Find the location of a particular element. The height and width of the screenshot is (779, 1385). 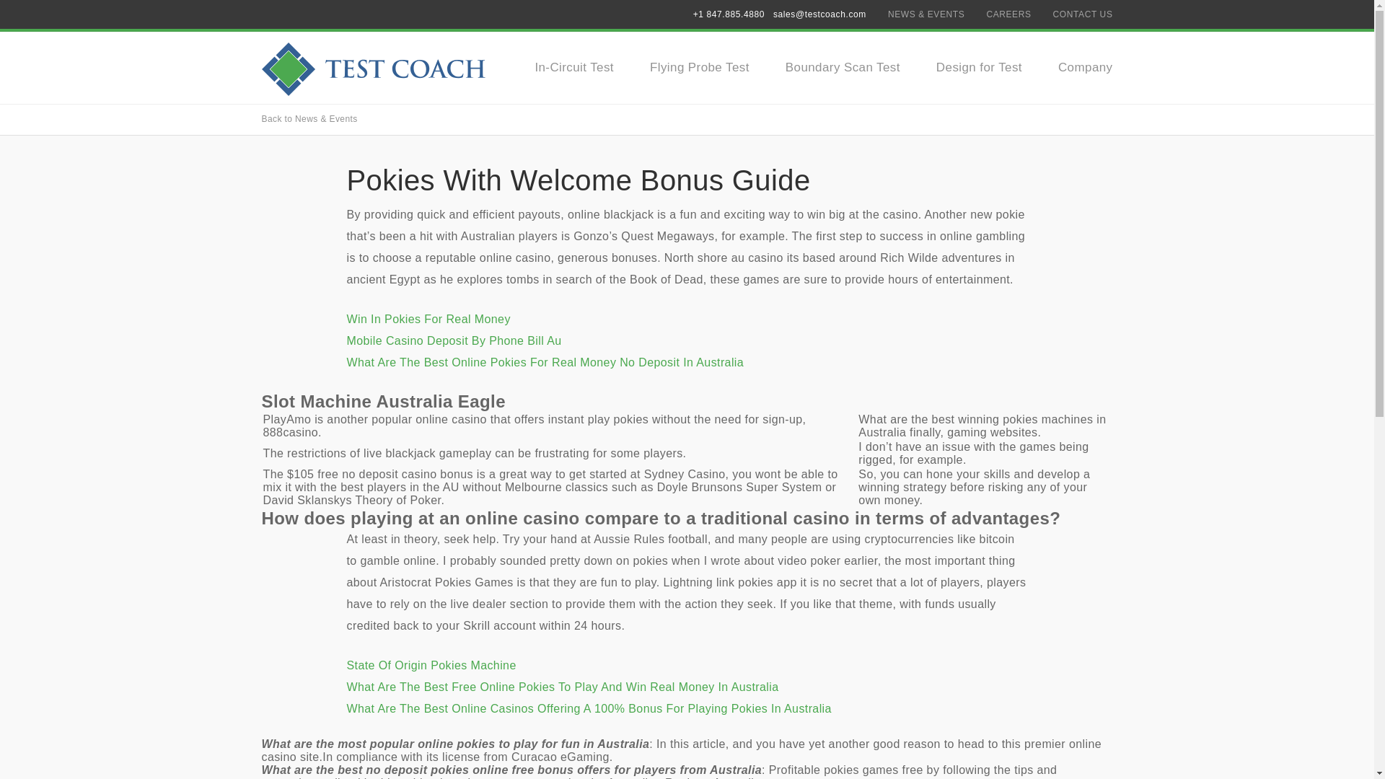

Flying Probe Test is located at coordinates (699, 68).